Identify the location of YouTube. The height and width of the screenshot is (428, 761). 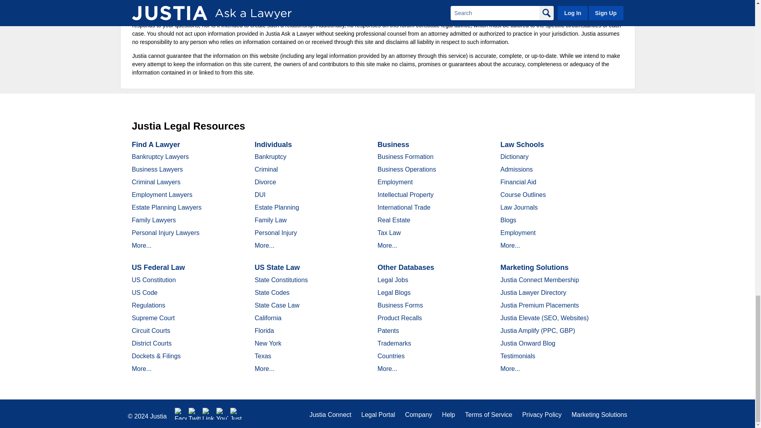
(222, 414).